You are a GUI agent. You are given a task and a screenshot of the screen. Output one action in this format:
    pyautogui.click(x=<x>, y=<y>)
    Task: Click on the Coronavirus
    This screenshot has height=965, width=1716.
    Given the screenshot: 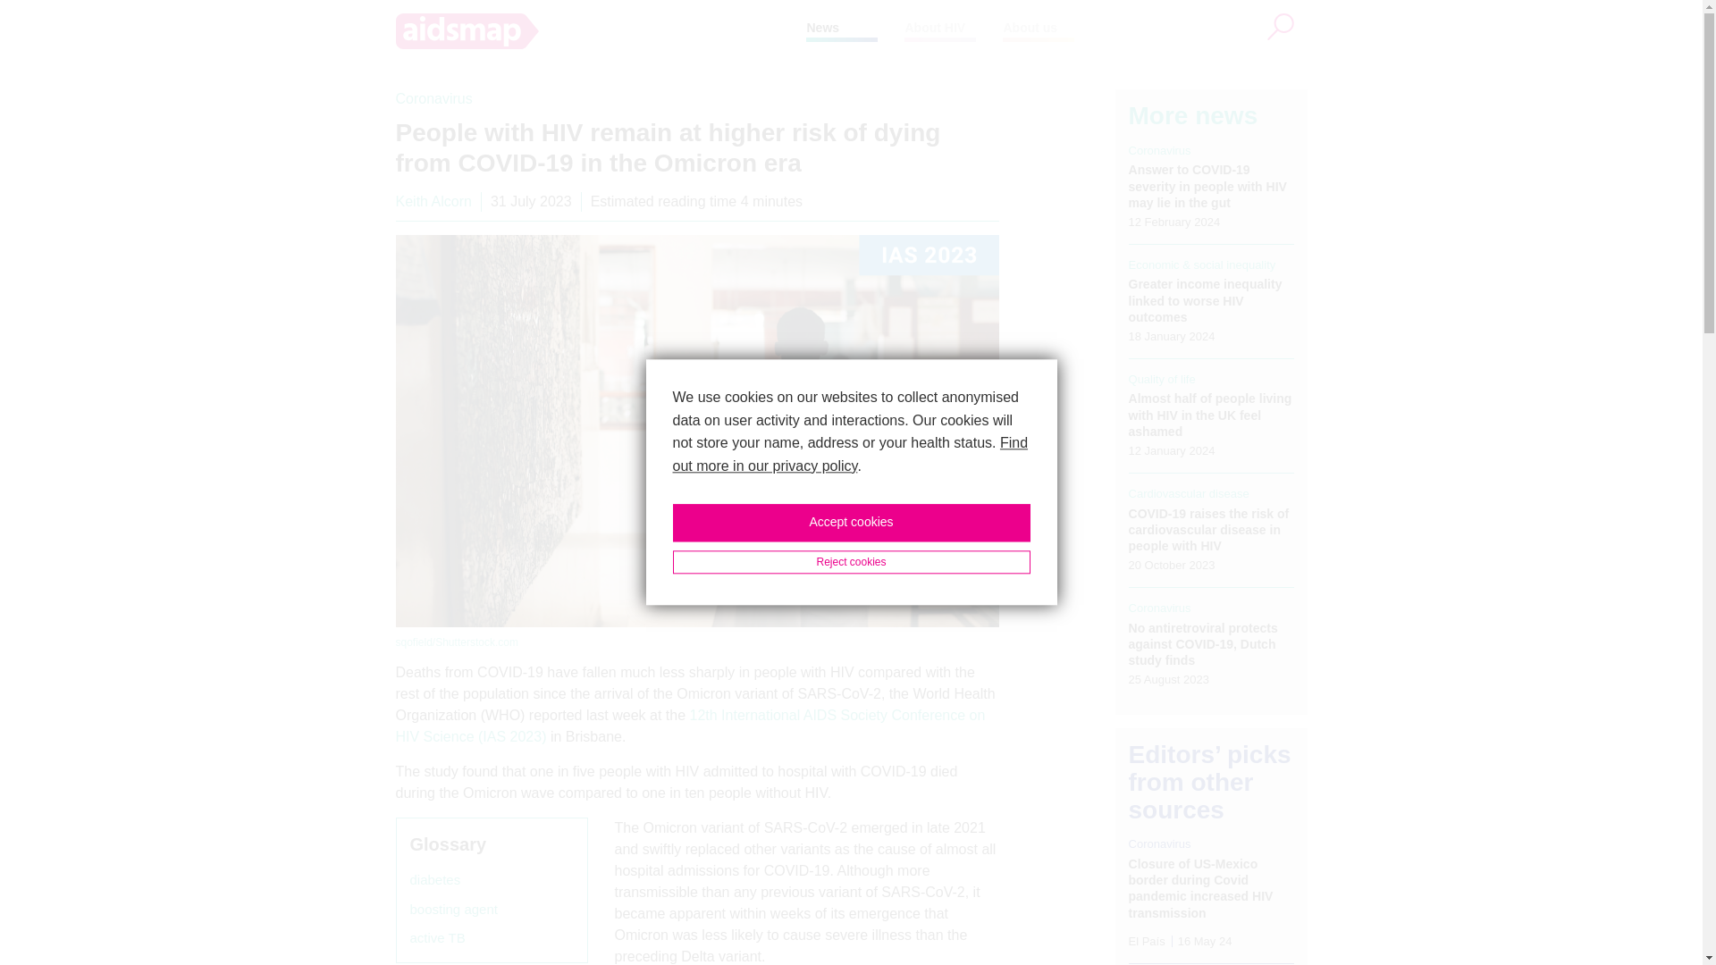 What is the action you would take?
    pyautogui.click(x=1160, y=608)
    